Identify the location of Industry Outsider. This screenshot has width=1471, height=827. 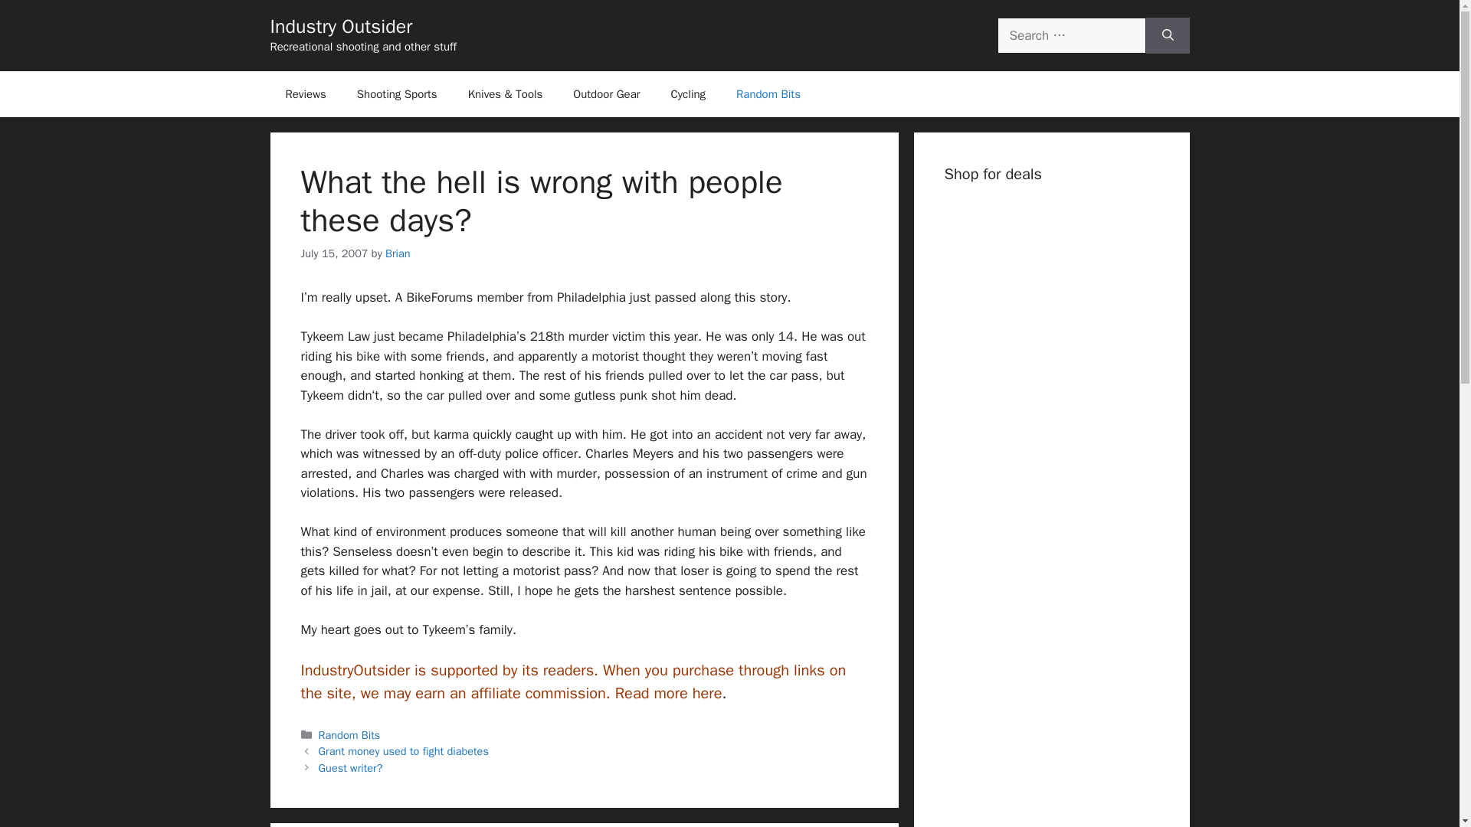
(340, 26).